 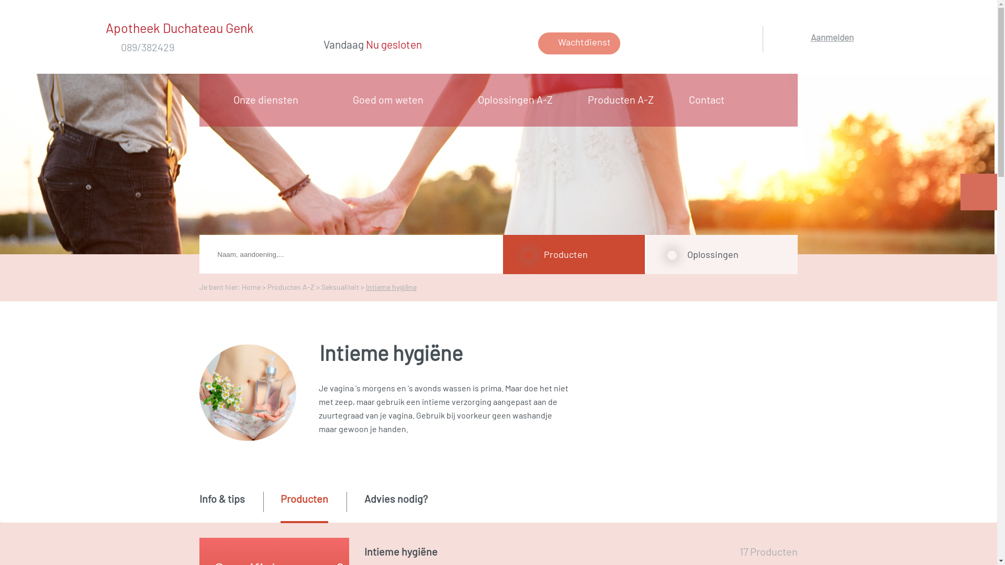 What do you see at coordinates (291, 287) in the screenshot?
I see `Producten A-Z` at bounding box center [291, 287].